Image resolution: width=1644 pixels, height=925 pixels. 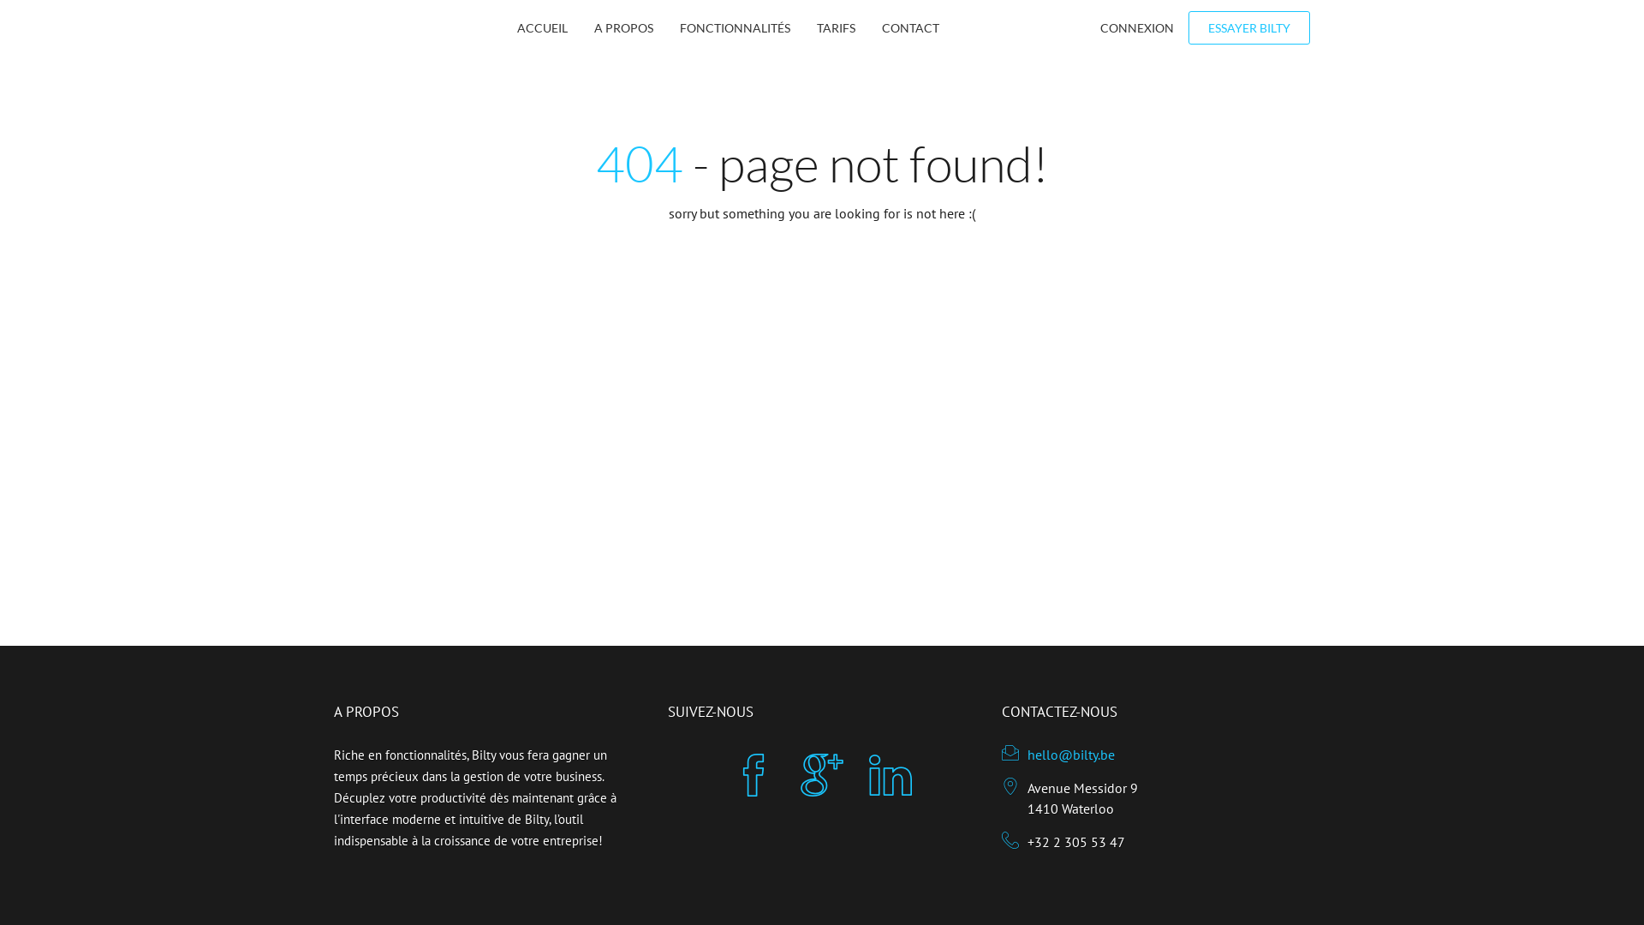 What do you see at coordinates (1137, 27) in the screenshot?
I see `CONNEXION` at bounding box center [1137, 27].